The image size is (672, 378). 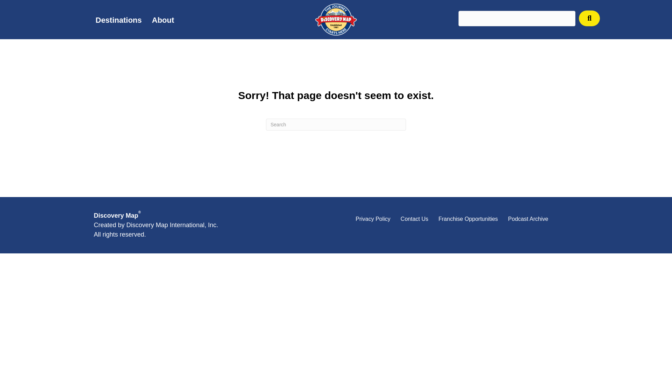 I want to click on Destinations, so click(x=118, y=20).